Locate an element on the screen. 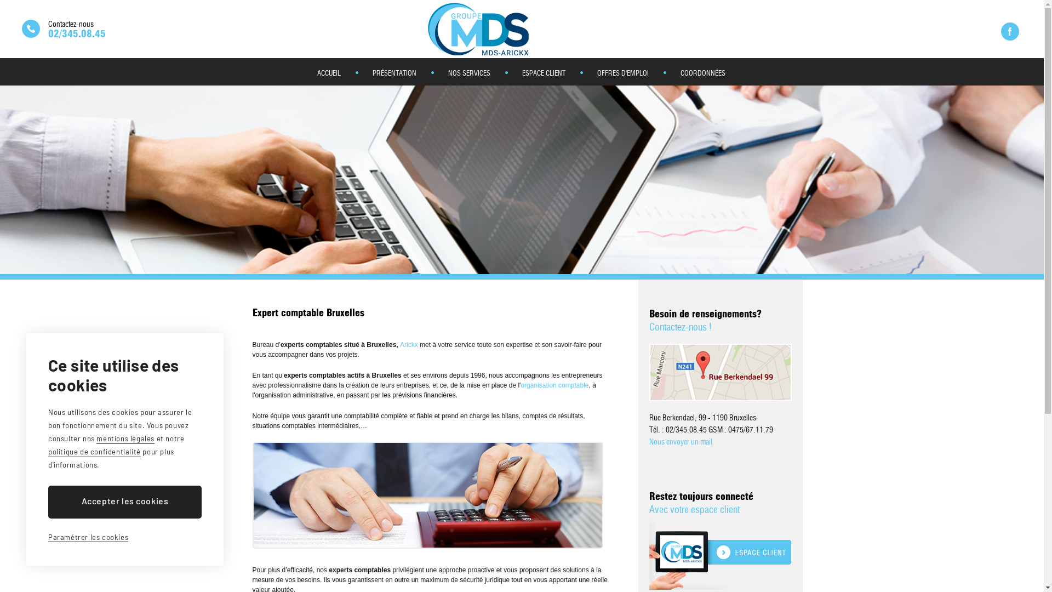 Image resolution: width=1052 pixels, height=592 pixels. ACCUEIL is located at coordinates (328, 71).